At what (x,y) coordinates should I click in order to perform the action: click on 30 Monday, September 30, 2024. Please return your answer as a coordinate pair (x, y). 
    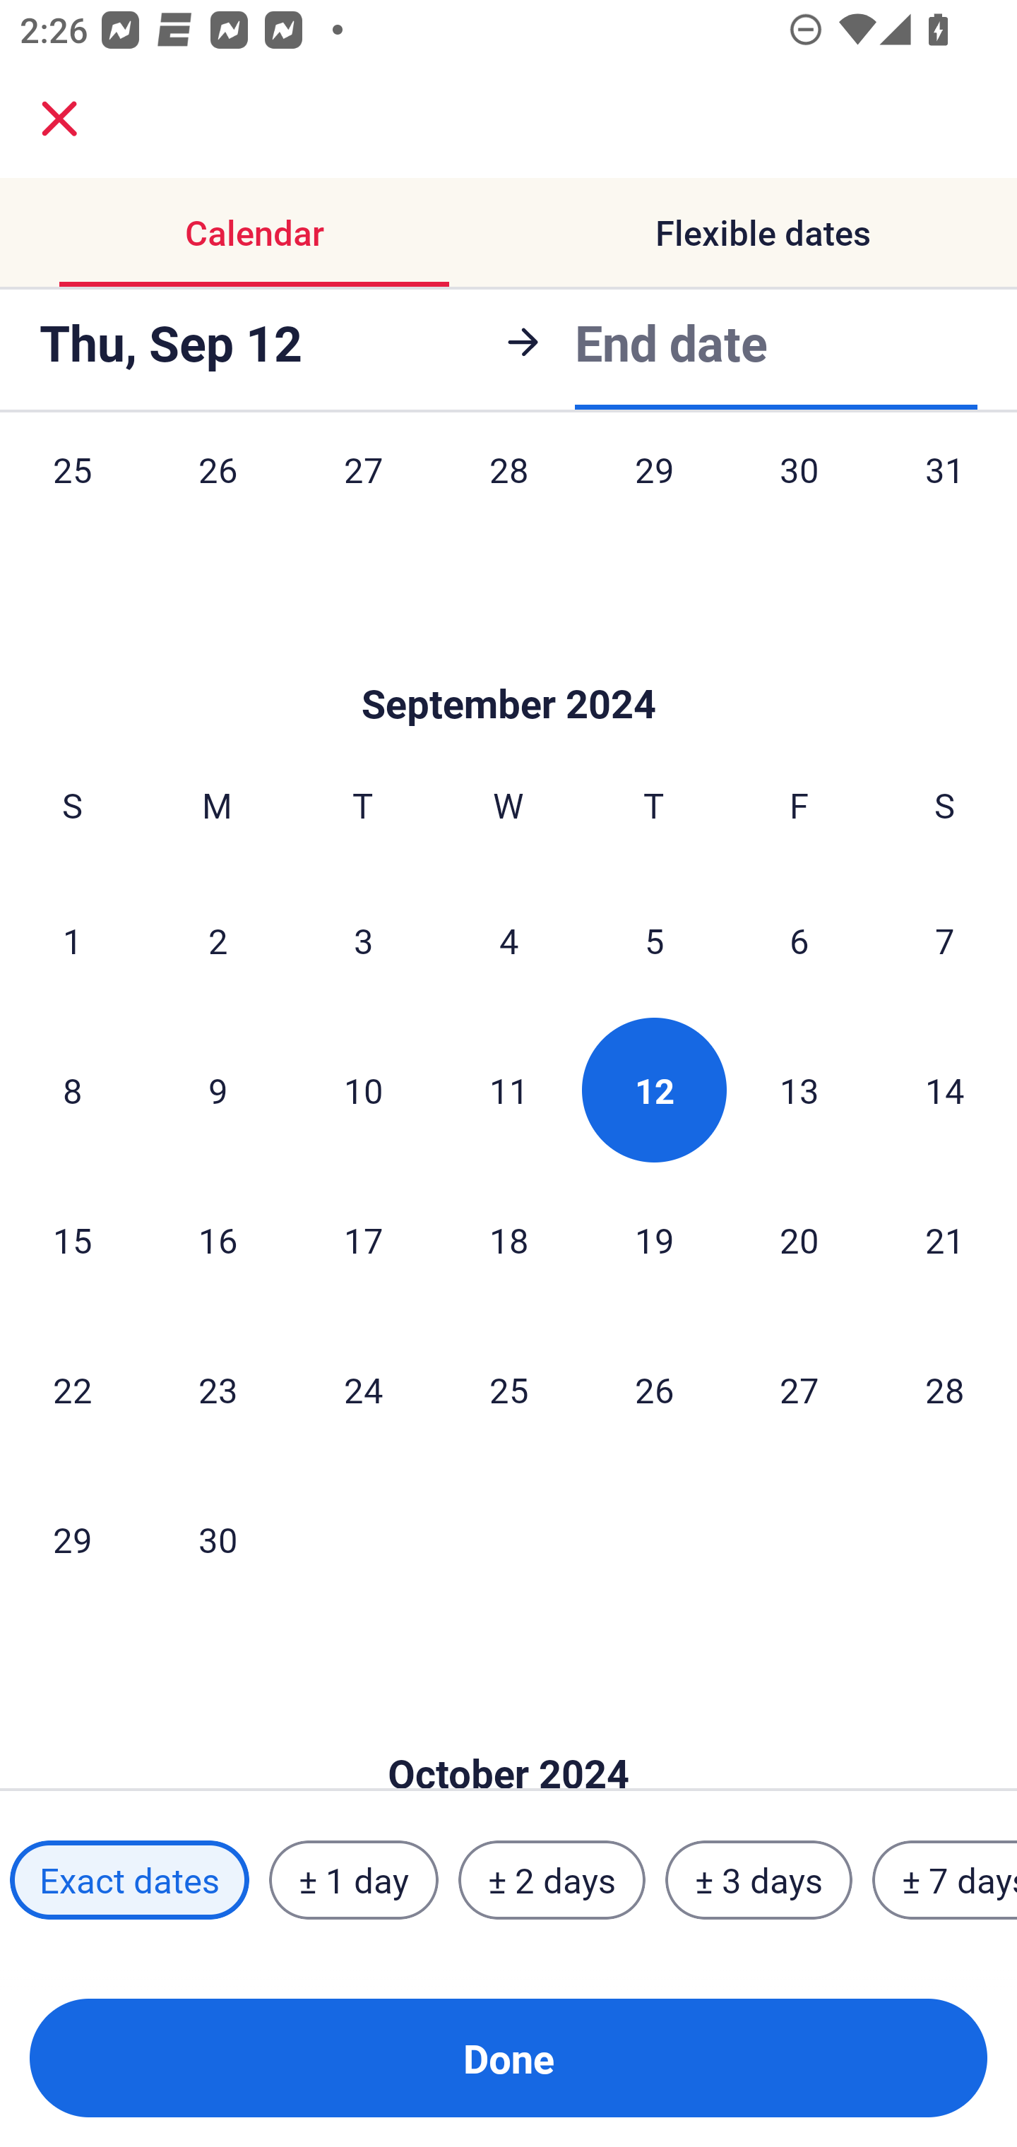
    Looking at the image, I should click on (218, 1540).